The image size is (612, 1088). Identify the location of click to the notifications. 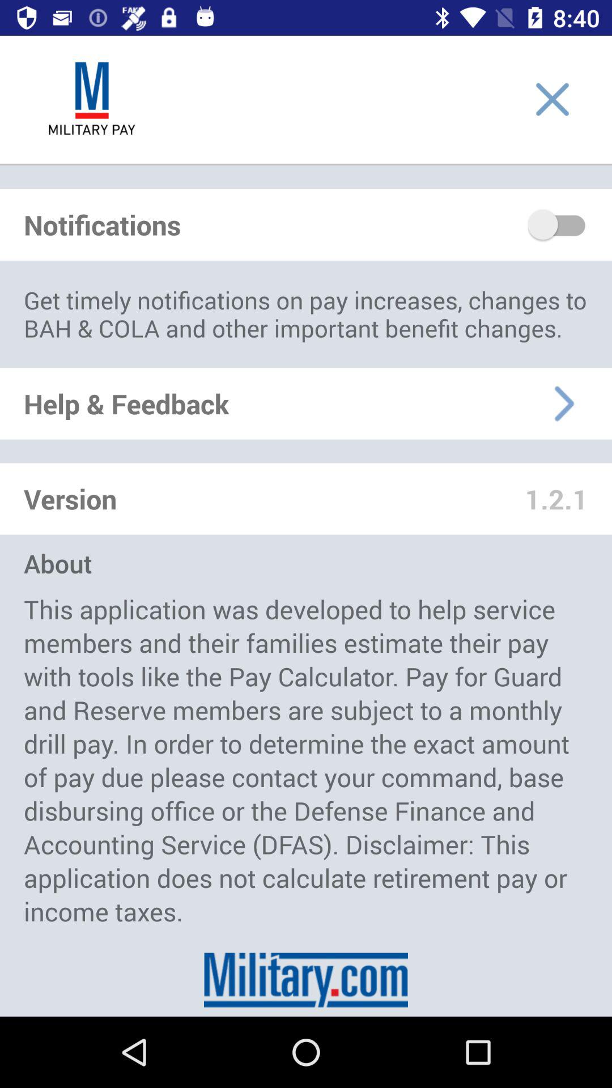
(558, 224).